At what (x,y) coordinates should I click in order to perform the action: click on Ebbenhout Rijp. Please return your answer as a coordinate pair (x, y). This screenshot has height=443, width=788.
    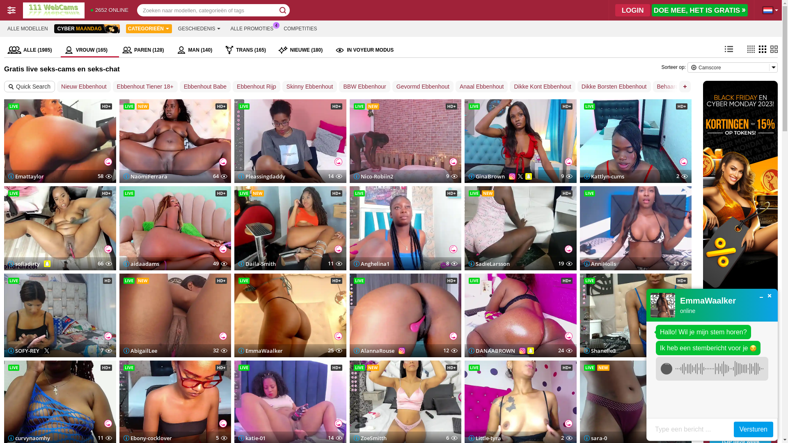
    Looking at the image, I should click on (257, 87).